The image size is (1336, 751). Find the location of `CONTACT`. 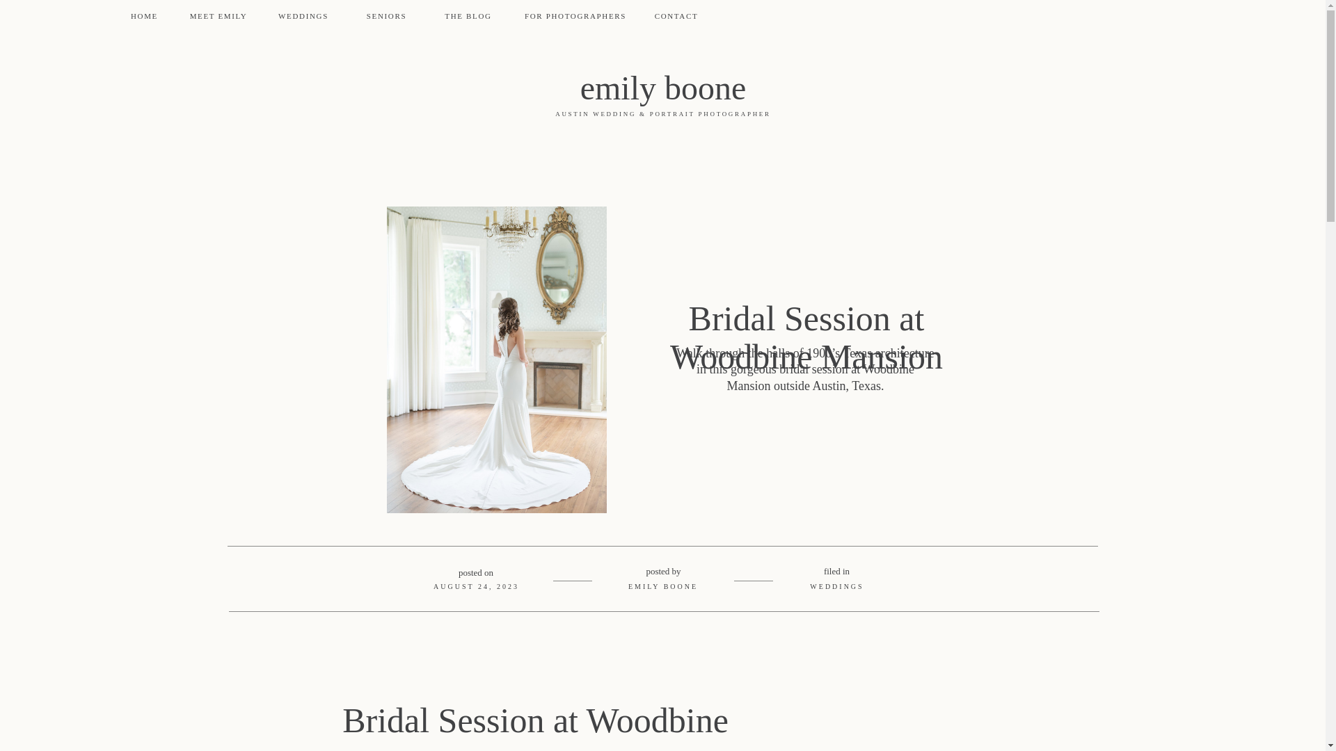

CONTACT is located at coordinates (676, 17).